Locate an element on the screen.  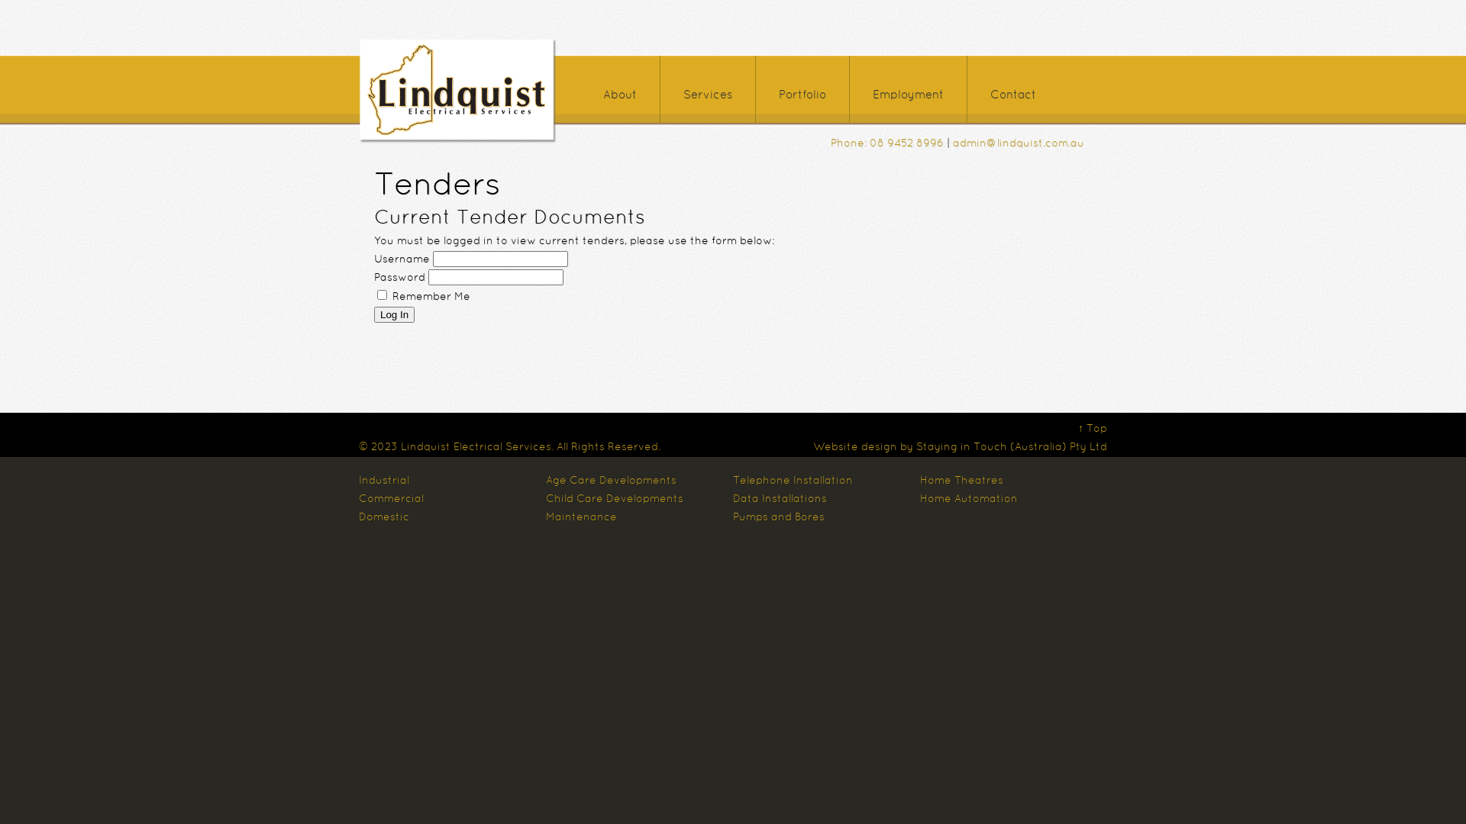
Portfolio is located at coordinates (802, 90).